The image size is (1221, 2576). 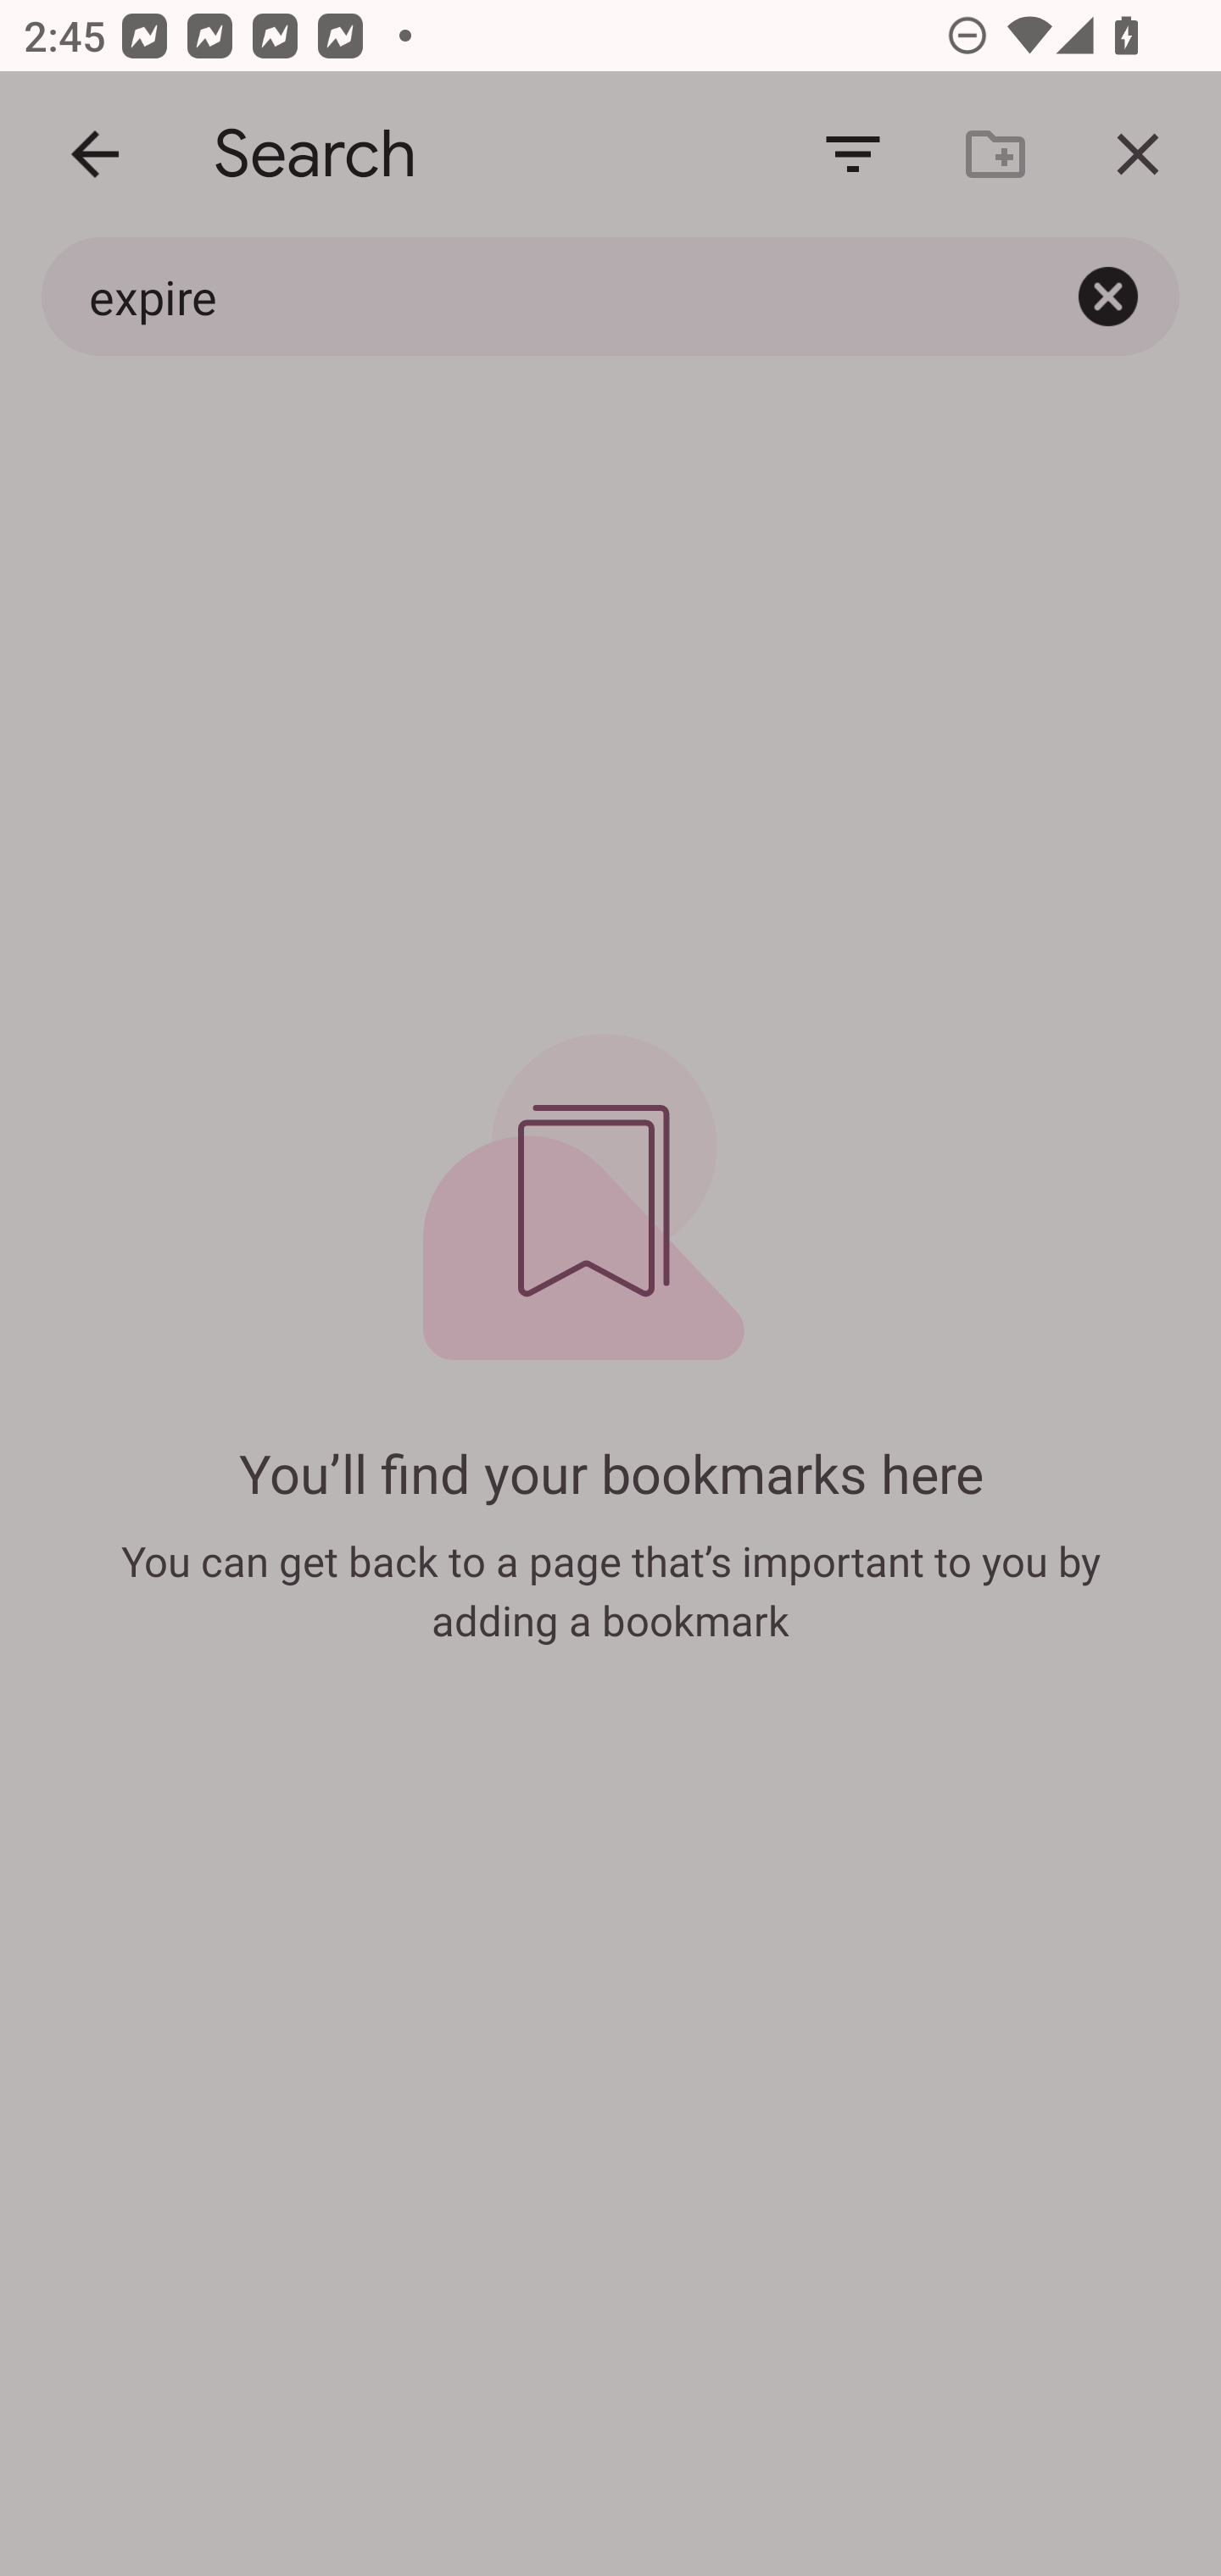 I want to click on expire, so click(x=538, y=296).